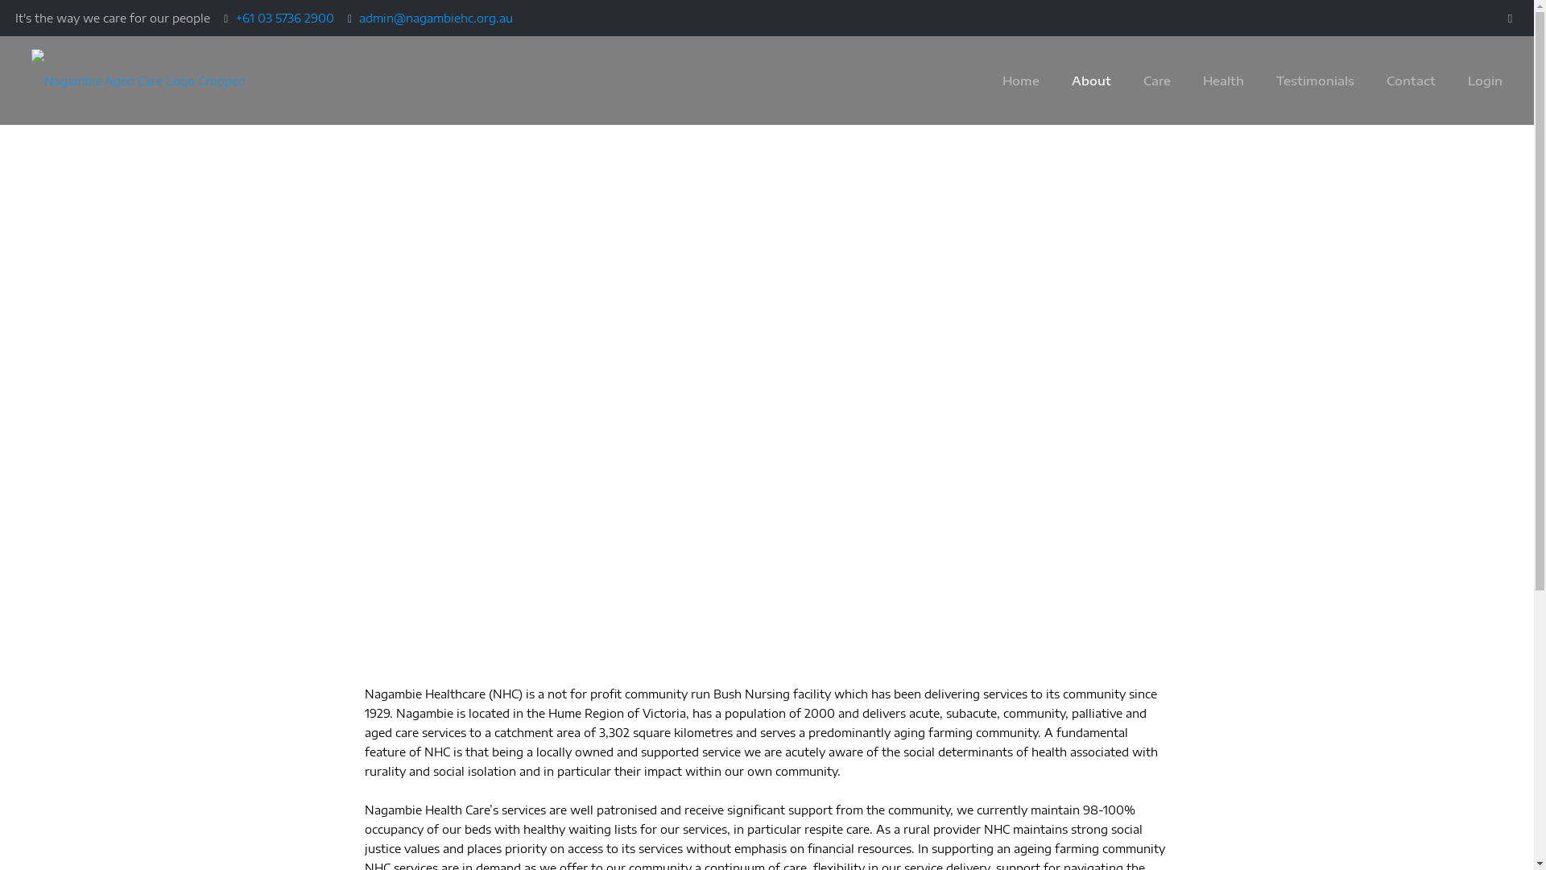 The image size is (1546, 870). I want to click on Contact, so click(1411, 81).